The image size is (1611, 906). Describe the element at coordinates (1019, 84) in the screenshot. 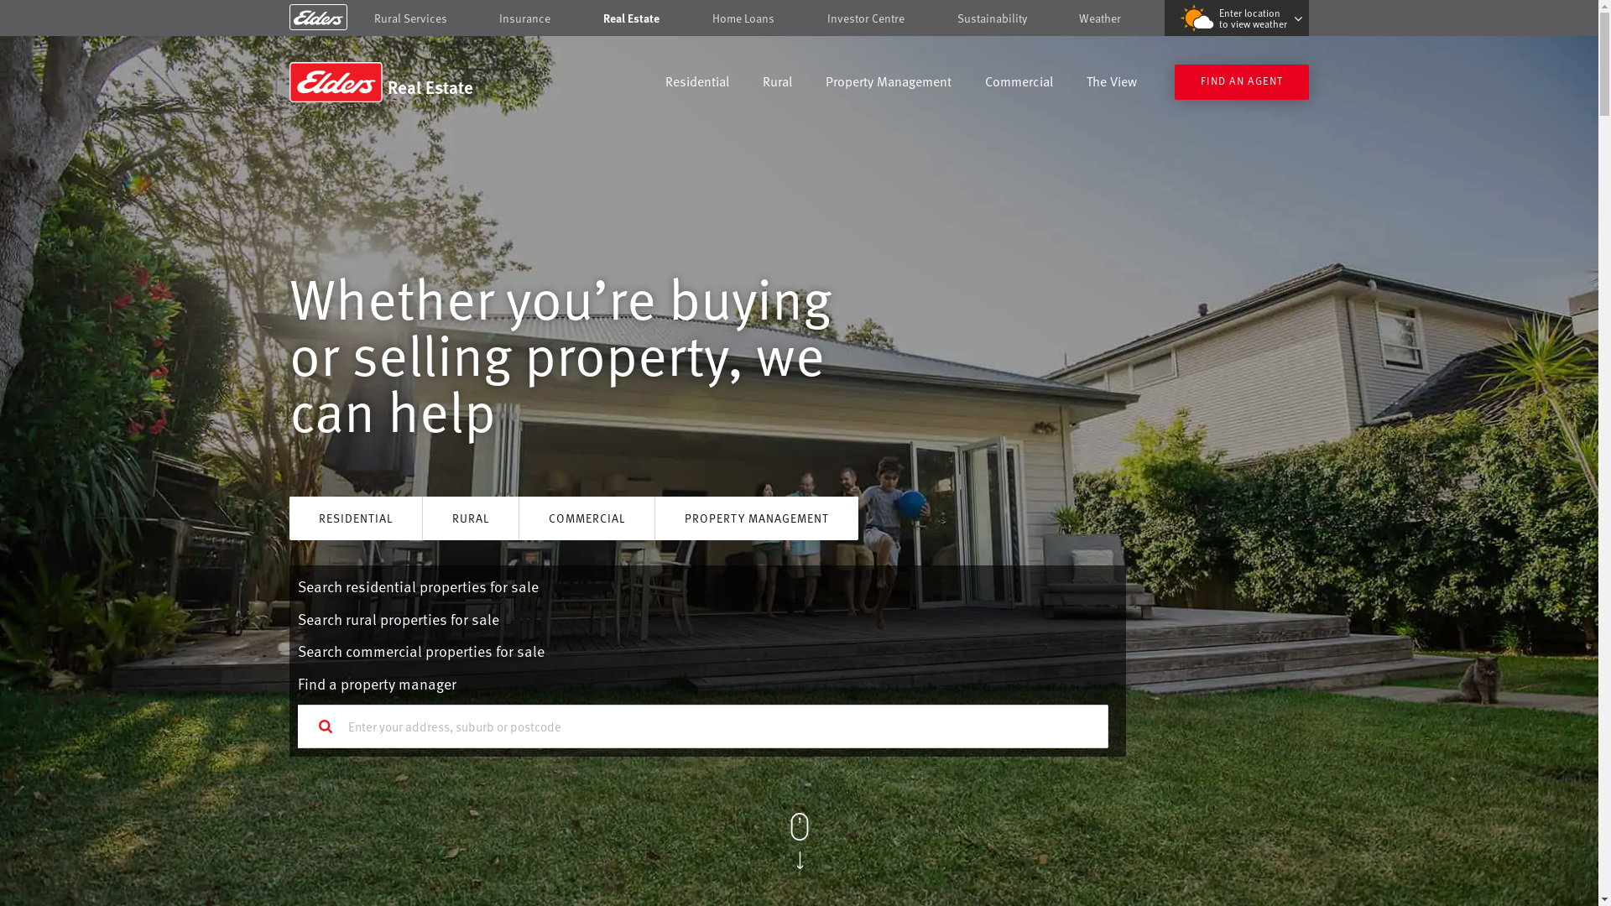

I see `Commercial` at that location.